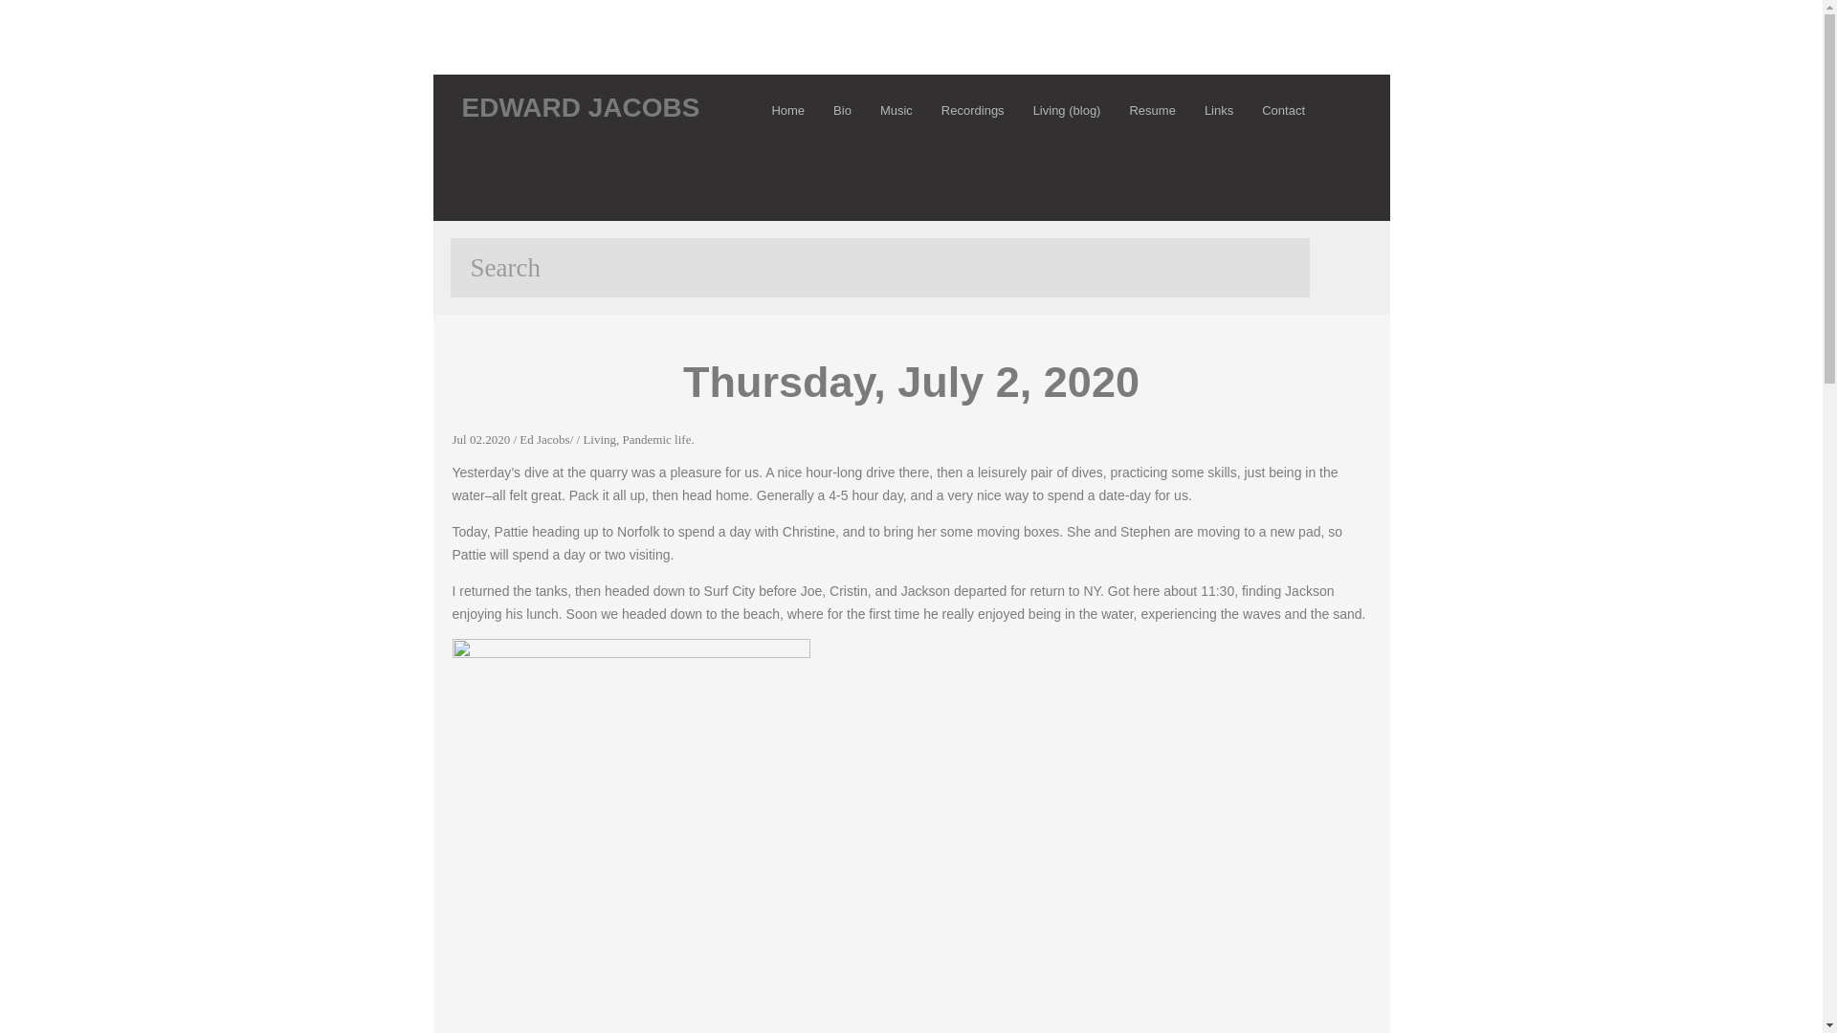 Image resolution: width=1837 pixels, height=1033 pixels. I want to click on Pandemic life, so click(656, 439).